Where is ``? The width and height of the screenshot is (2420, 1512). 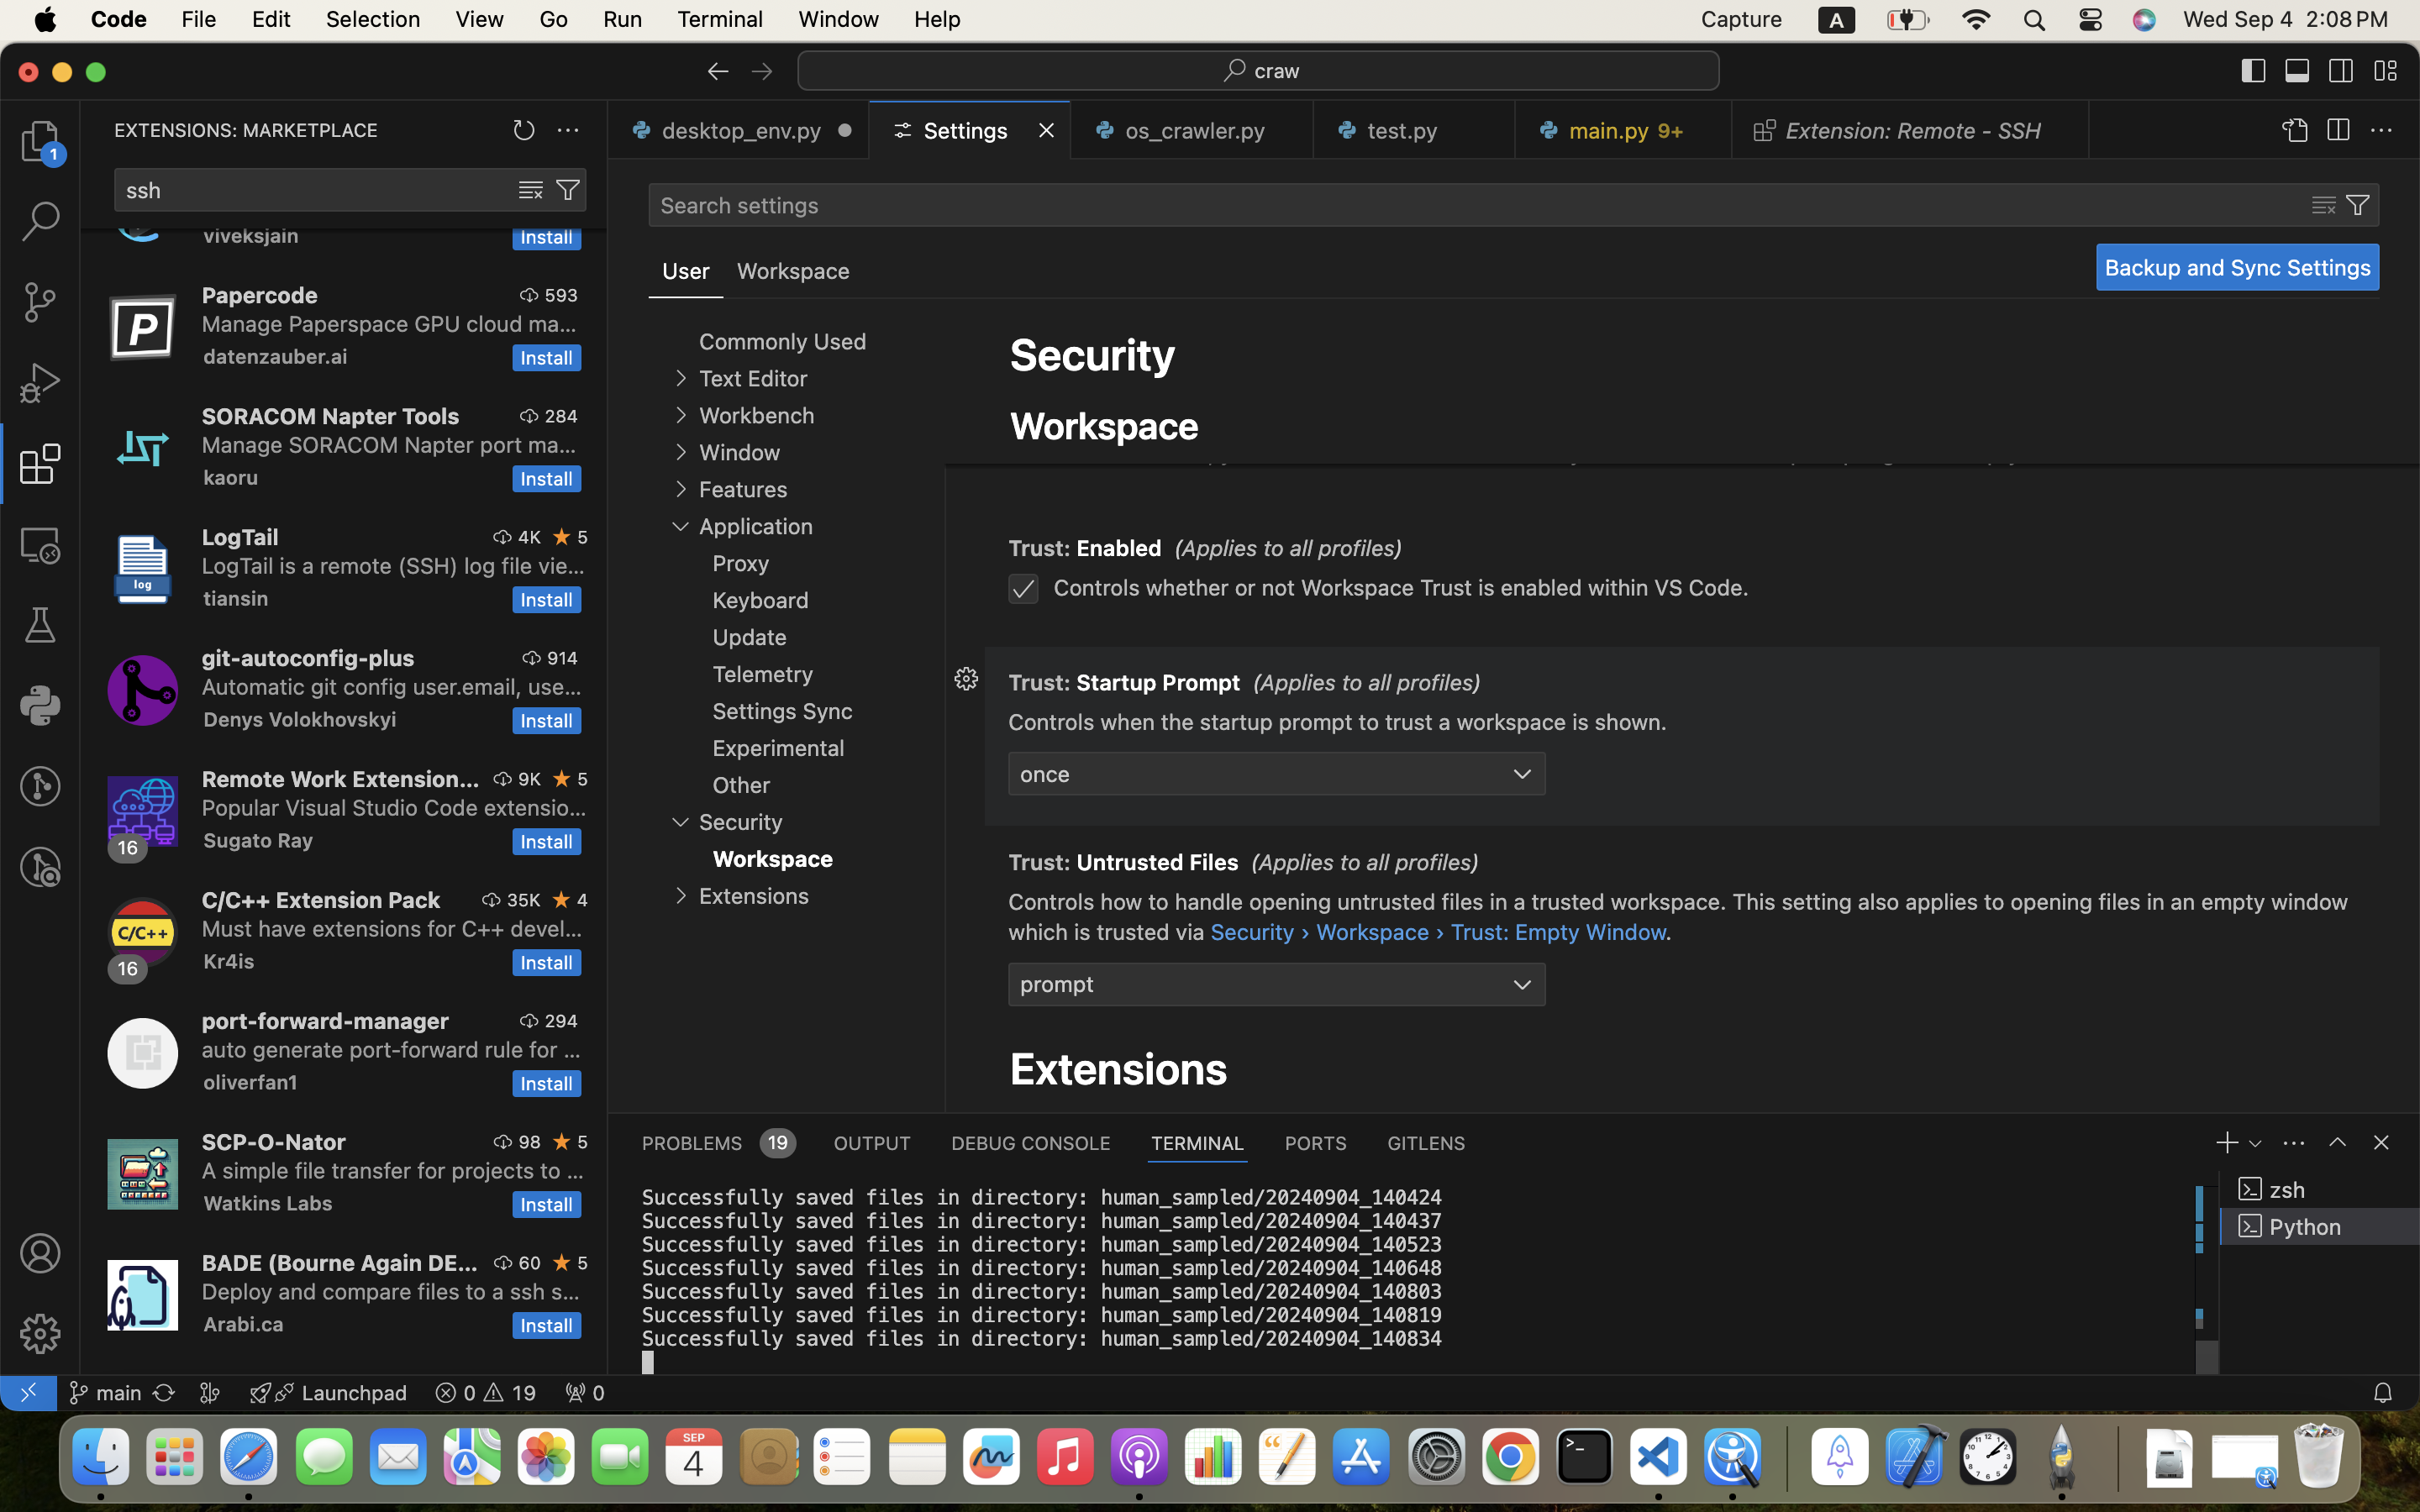
 is located at coordinates (40, 544).